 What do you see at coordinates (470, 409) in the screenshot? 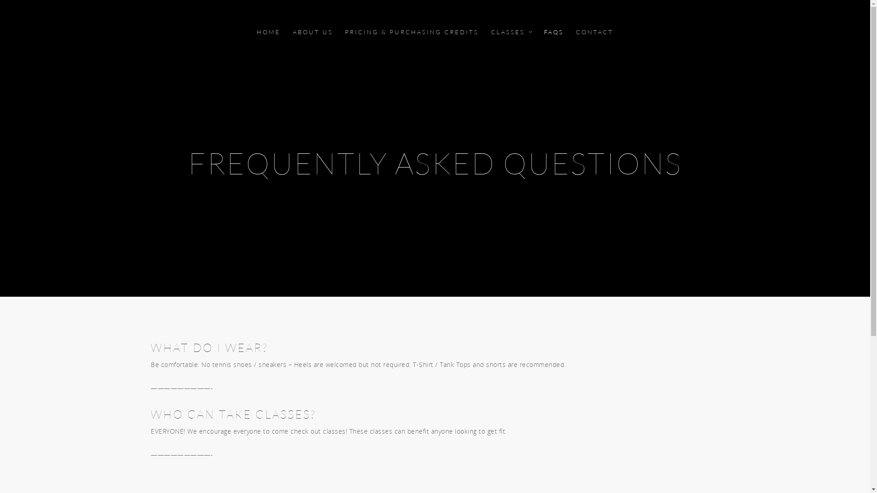
I see `ANAHEIM CLASSES` at bounding box center [470, 409].